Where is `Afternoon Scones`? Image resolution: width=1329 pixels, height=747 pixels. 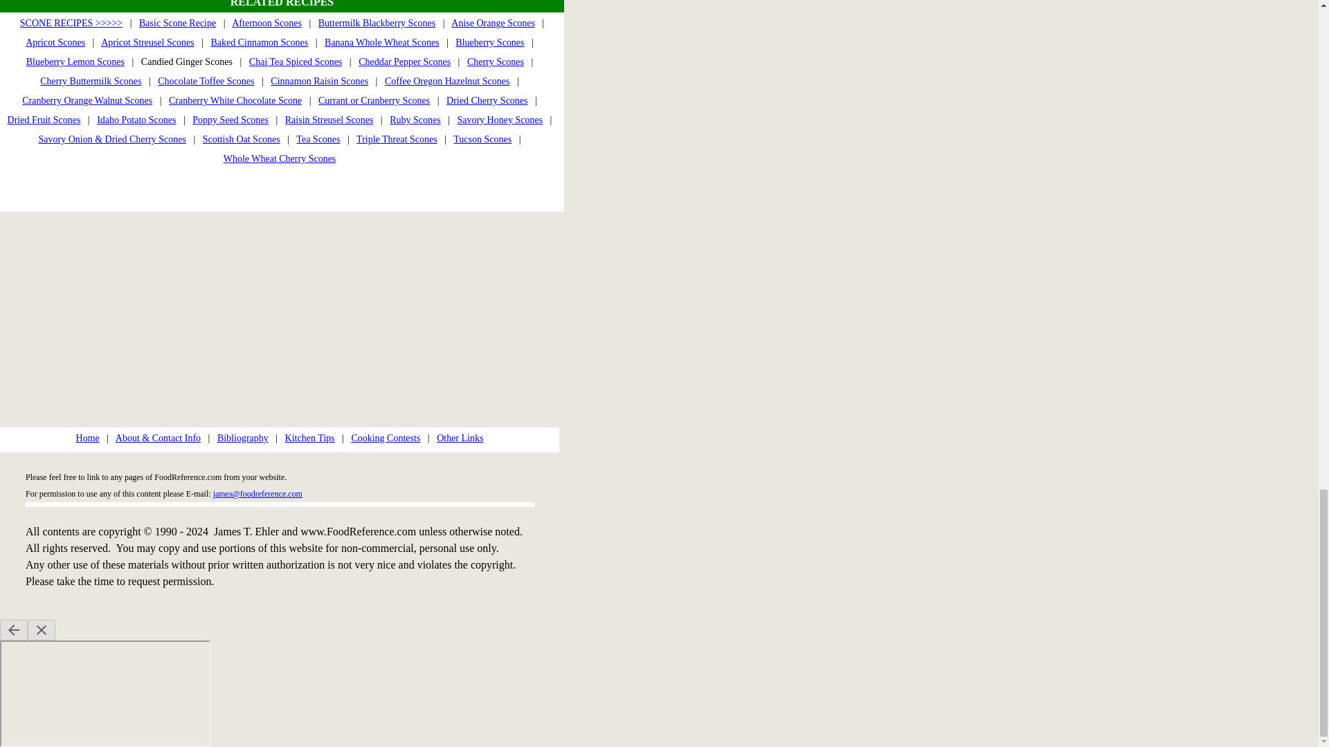 Afternoon Scones is located at coordinates (266, 23).